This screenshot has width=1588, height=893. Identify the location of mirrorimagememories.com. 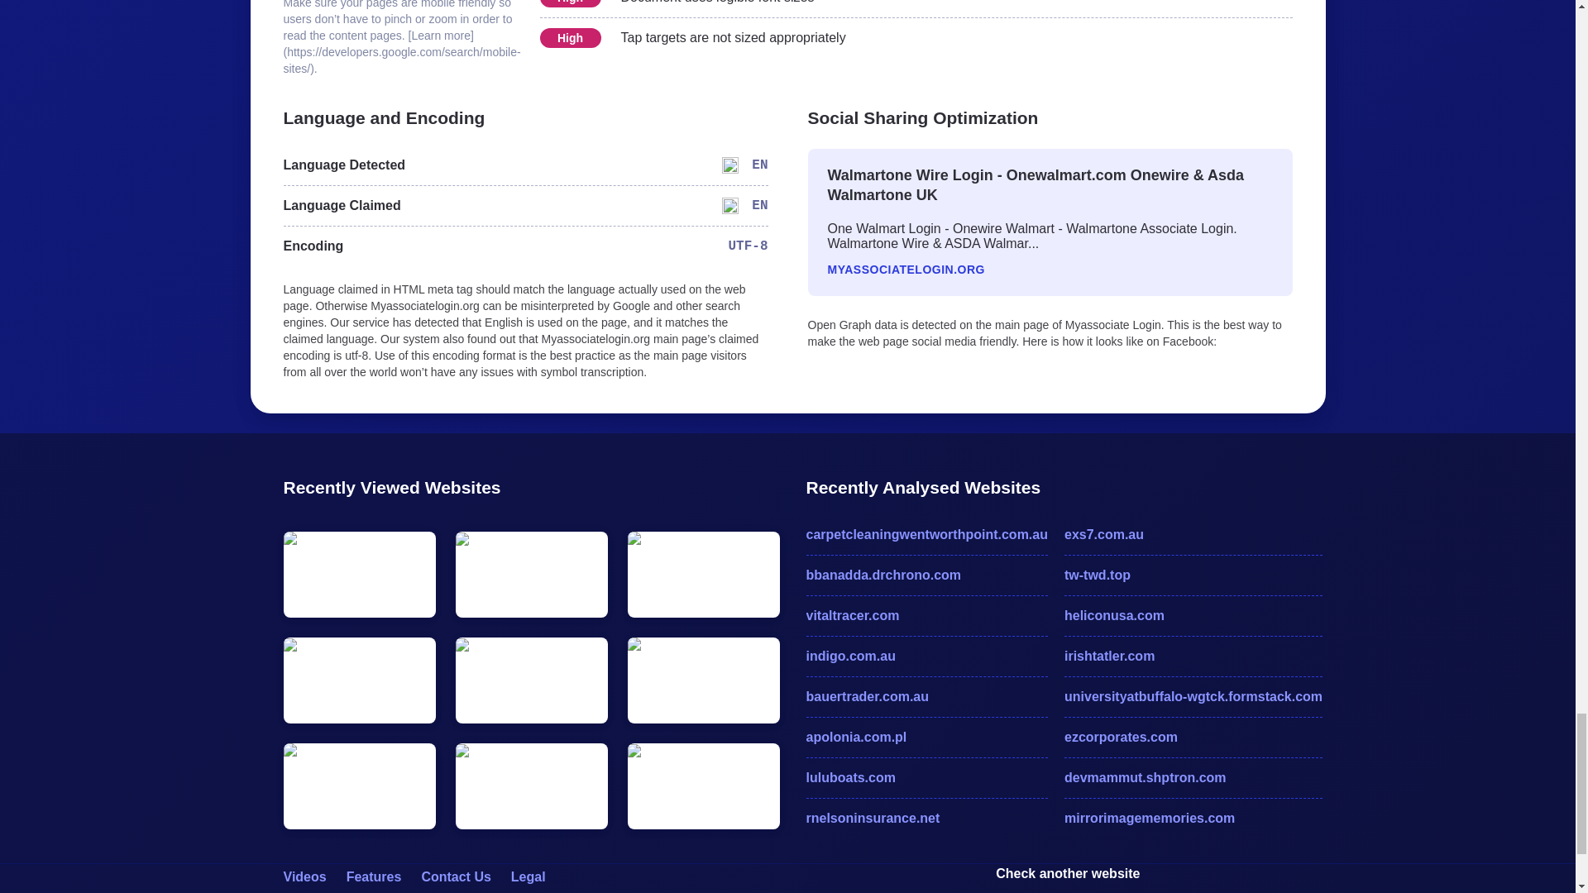
(1193, 819).